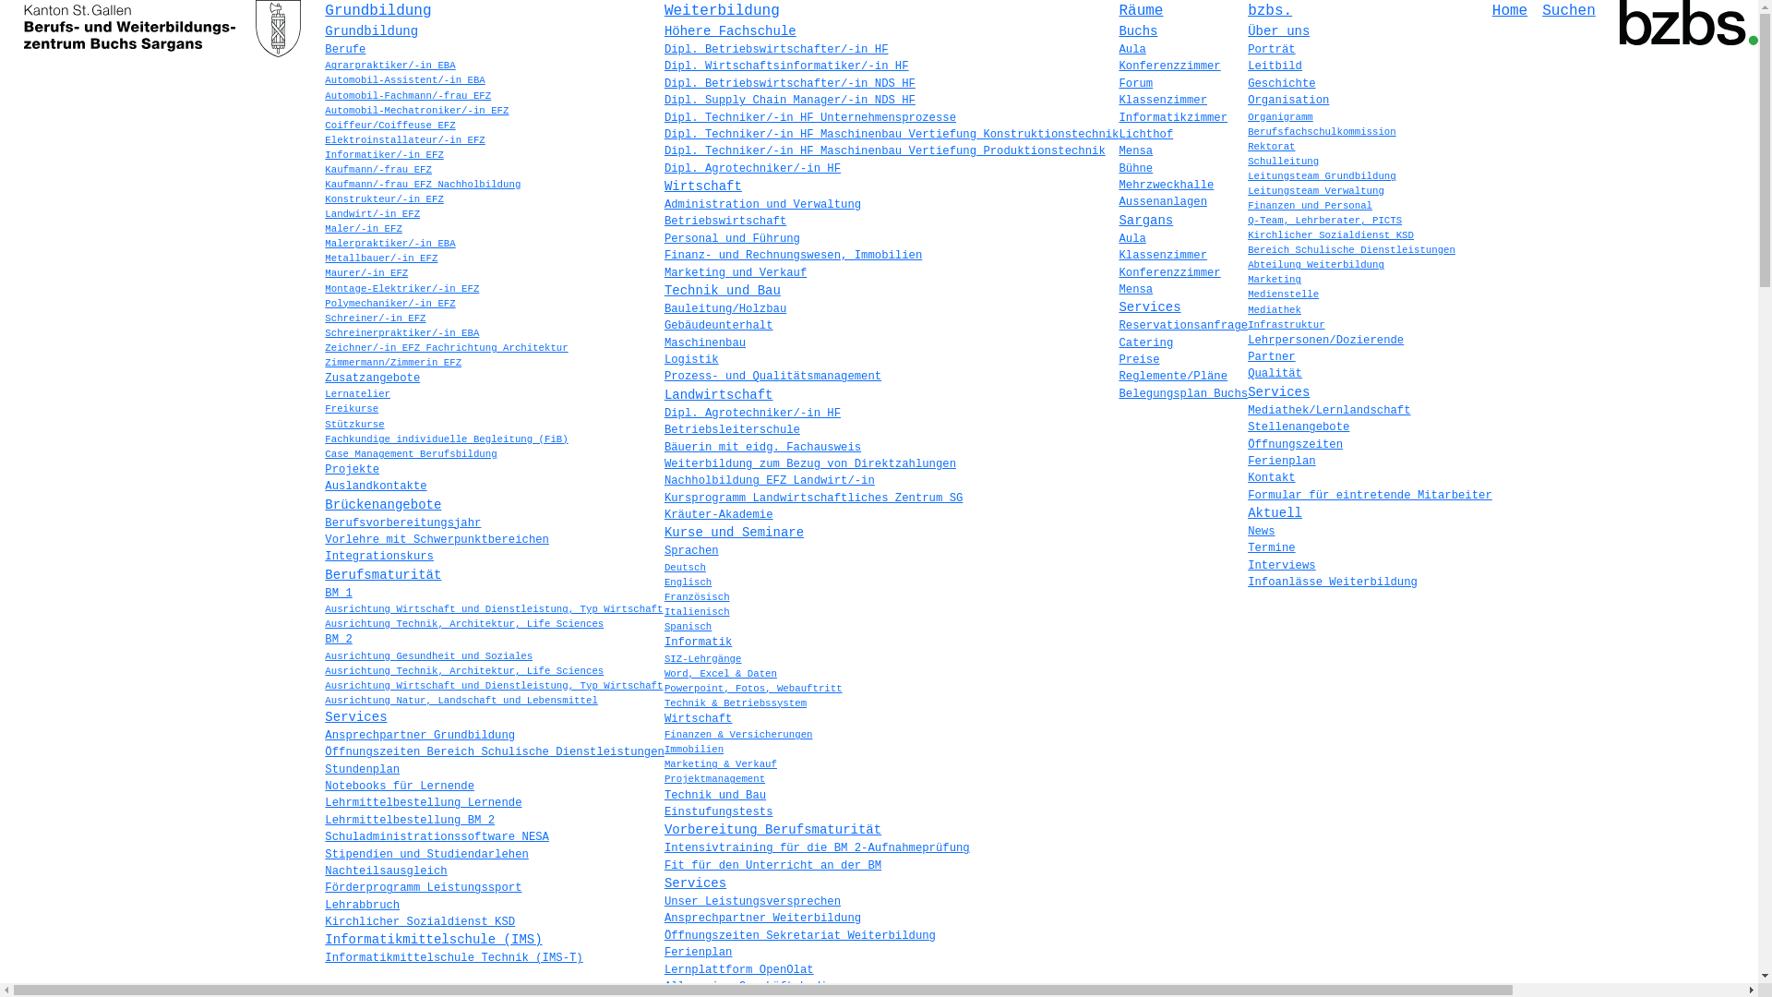  Describe the element at coordinates (338, 640) in the screenshot. I see `BM 2` at that location.